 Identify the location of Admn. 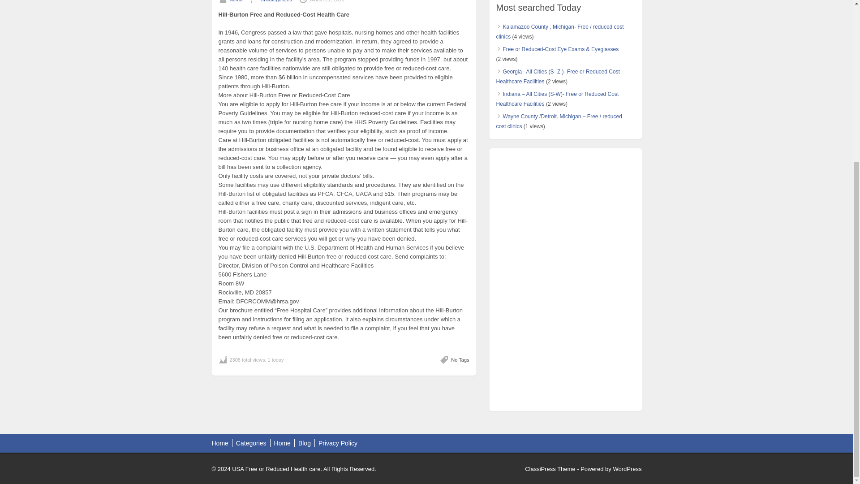
(236, 1).